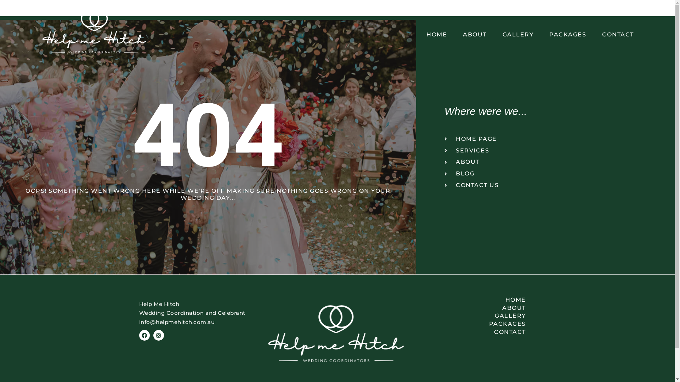 This screenshot has width=680, height=382. What do you see at coordinates (475, 35) in the screenshot?
I see `ABOUT` at bounding box center [475, 35].